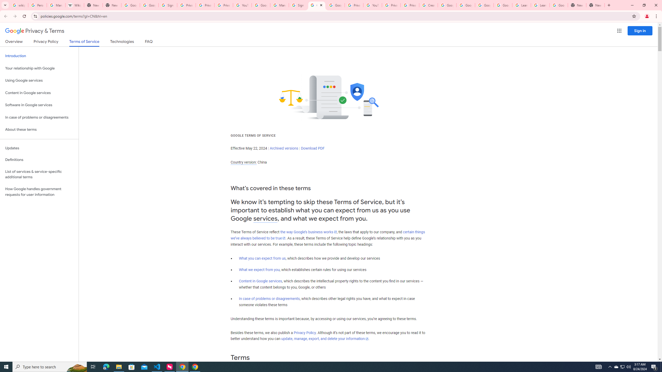  I want to click on Updates, so click(39, 148).